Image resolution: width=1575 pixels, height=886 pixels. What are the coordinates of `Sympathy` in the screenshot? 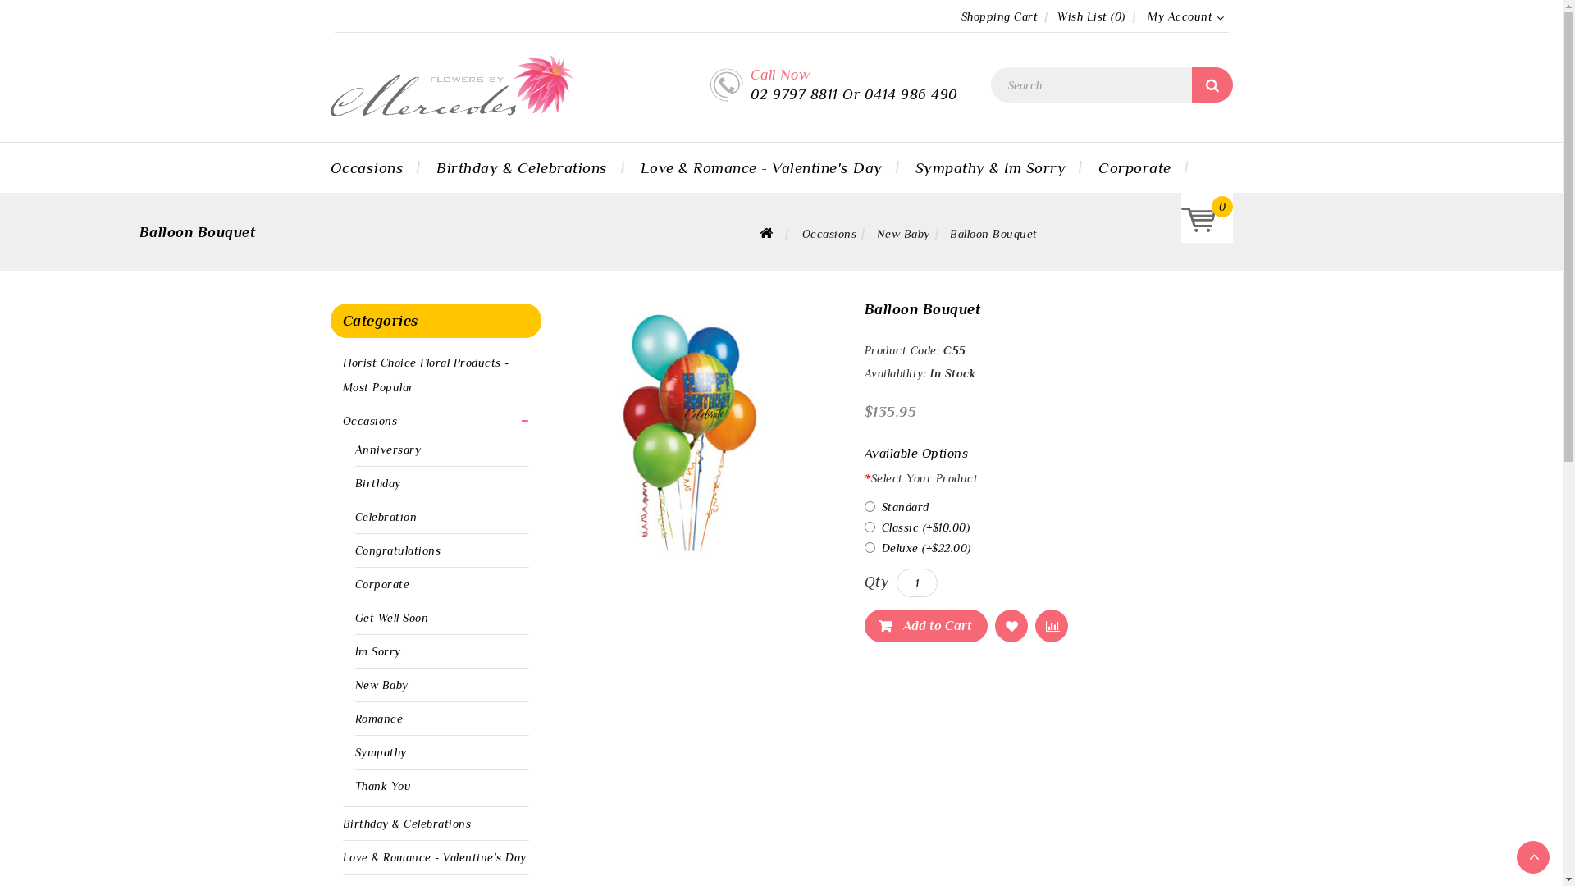 It's located at (381, 752).